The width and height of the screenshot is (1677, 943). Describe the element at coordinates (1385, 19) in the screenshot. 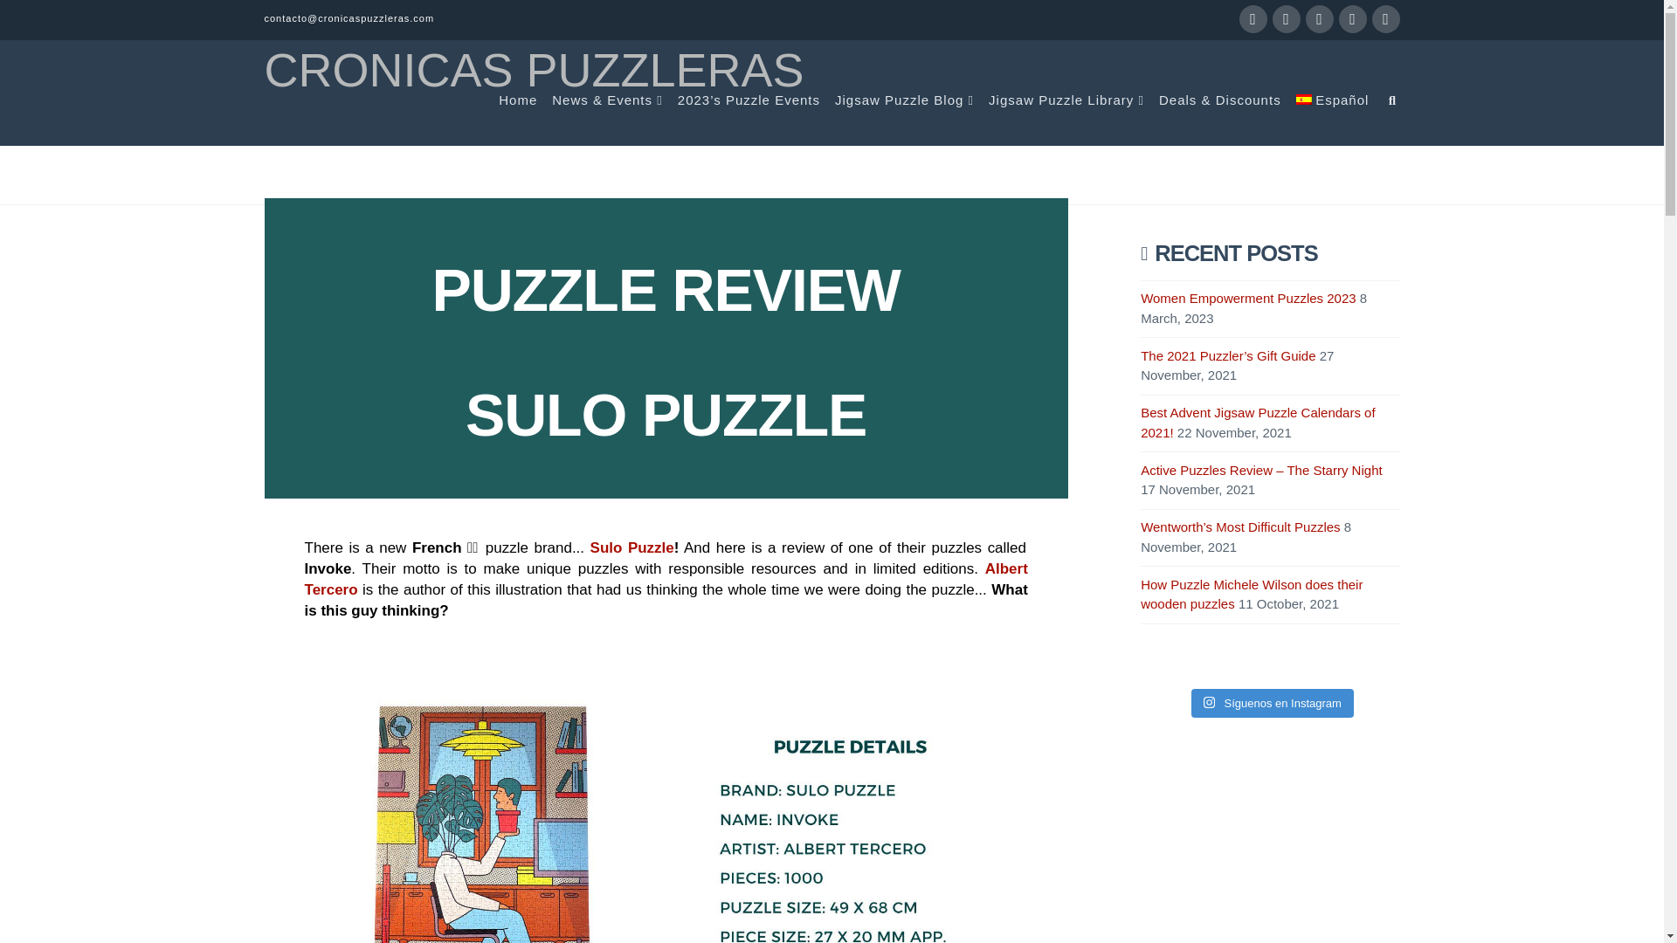

I see `Pinterest` at that location.